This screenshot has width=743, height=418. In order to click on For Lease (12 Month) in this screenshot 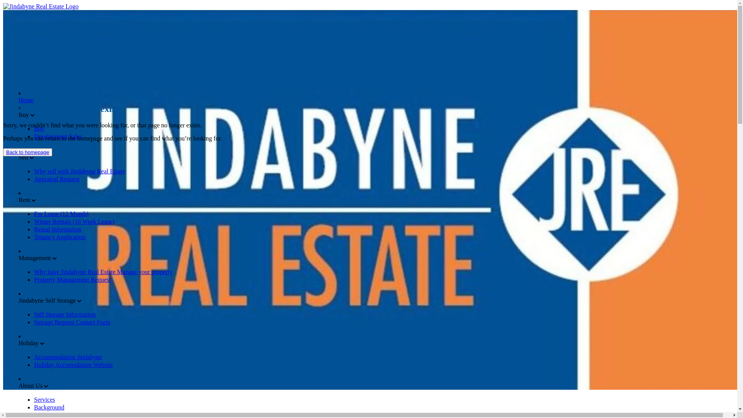, I will do `click(61, 214)`.